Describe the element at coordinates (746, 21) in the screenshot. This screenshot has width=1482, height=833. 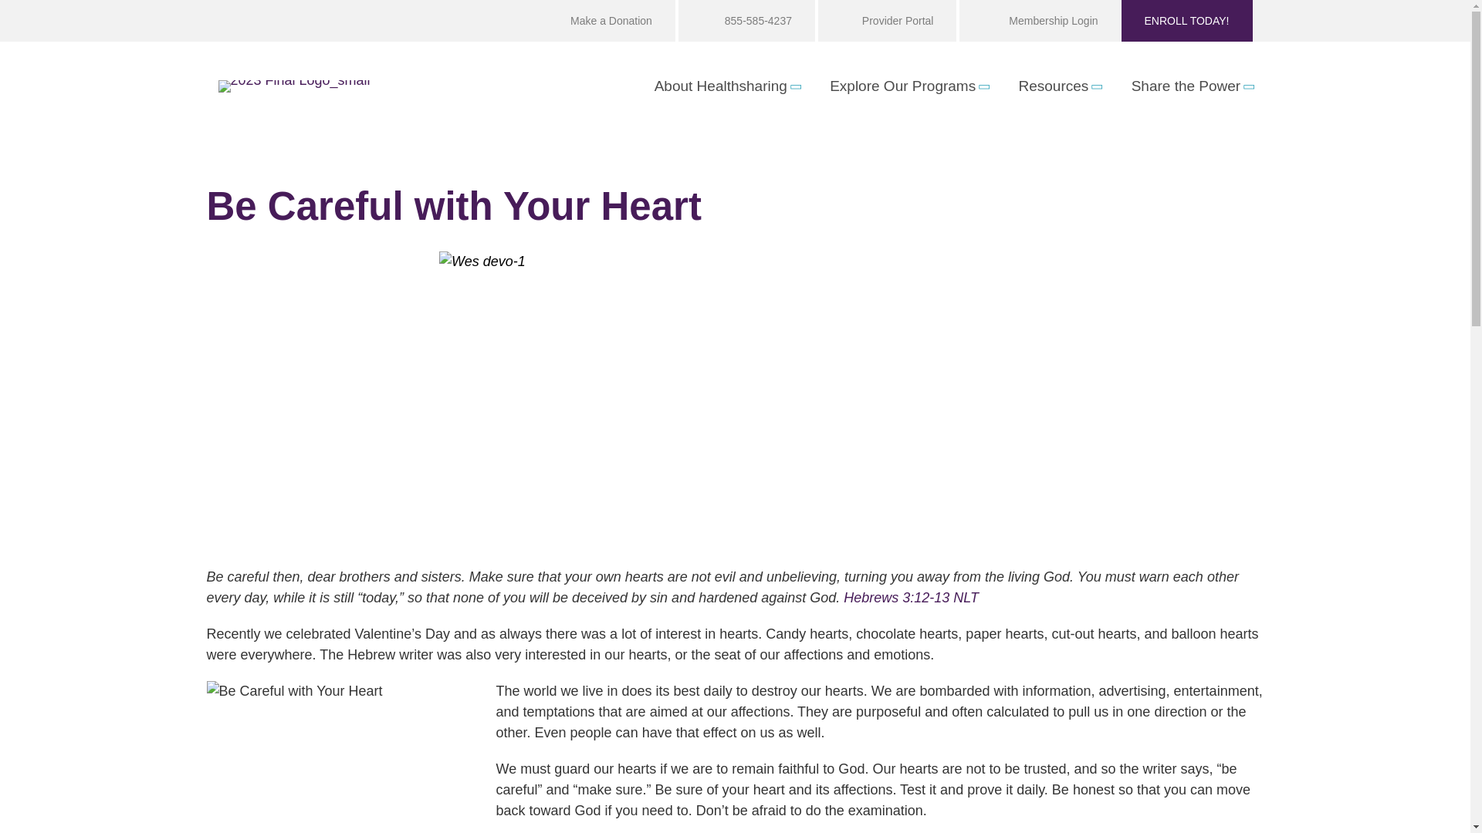
I see `855-585-4237` at that location.